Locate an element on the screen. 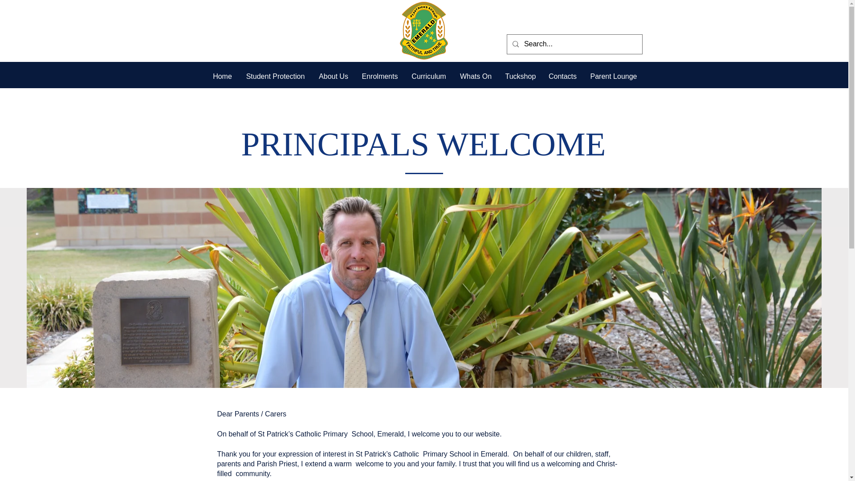 The height and width of the screenshot is (481, 855). Student Protection is located at coordinates (275, 76).